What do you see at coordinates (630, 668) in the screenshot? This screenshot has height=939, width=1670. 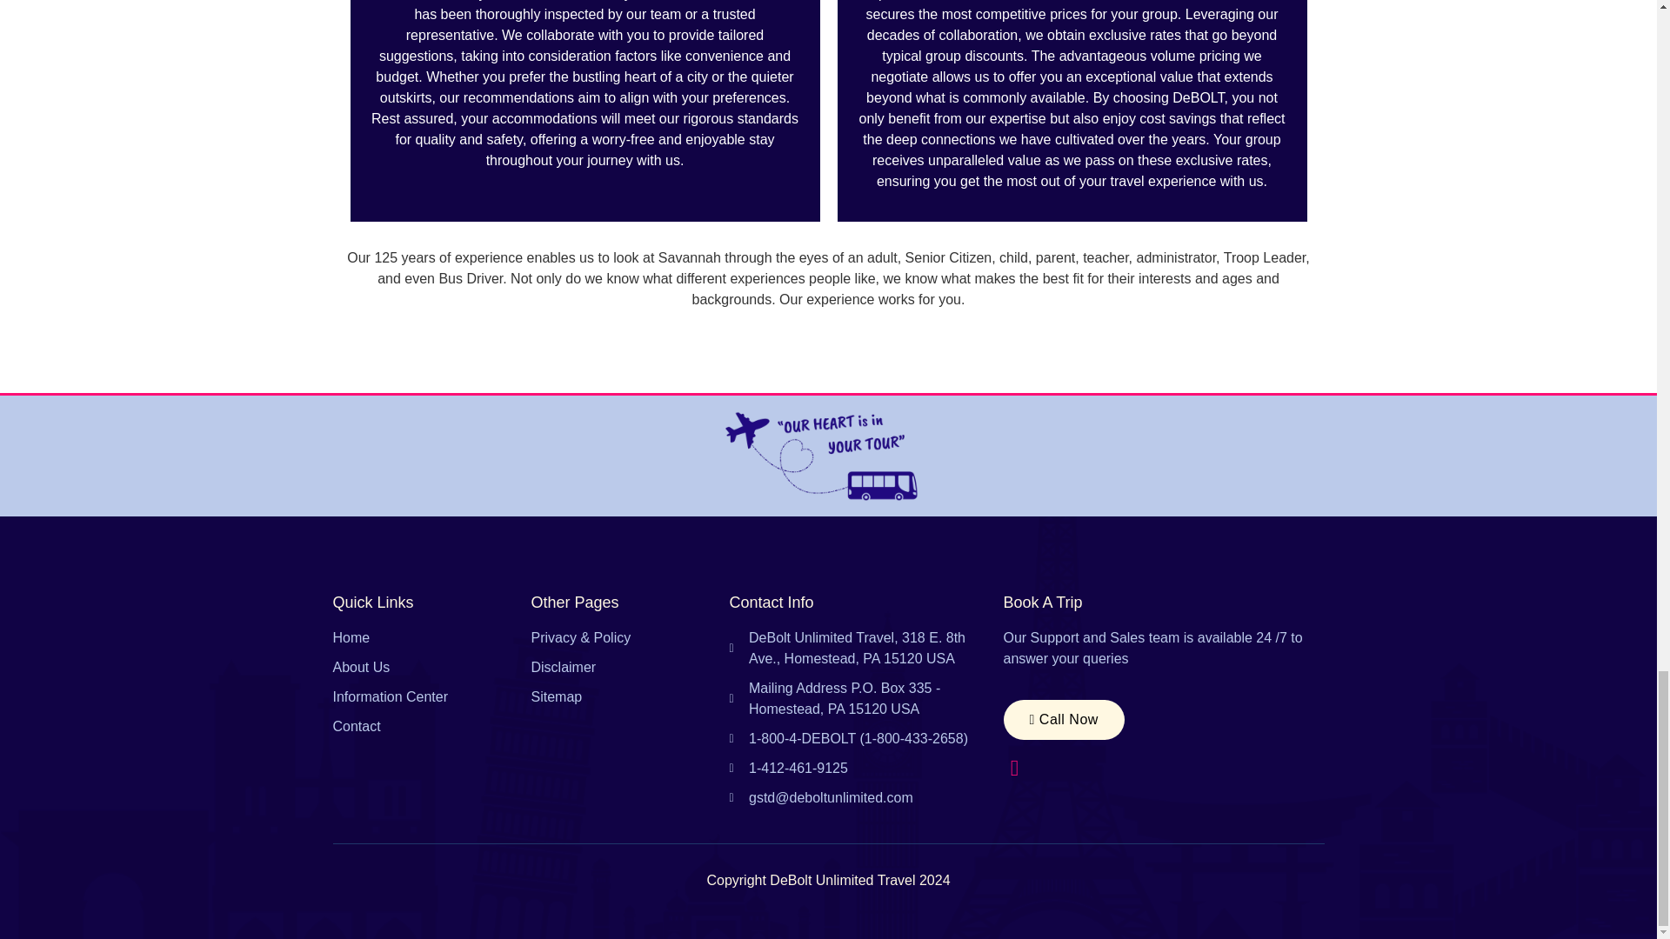 I see `Disclaimer` at bounding box center [630, 668].